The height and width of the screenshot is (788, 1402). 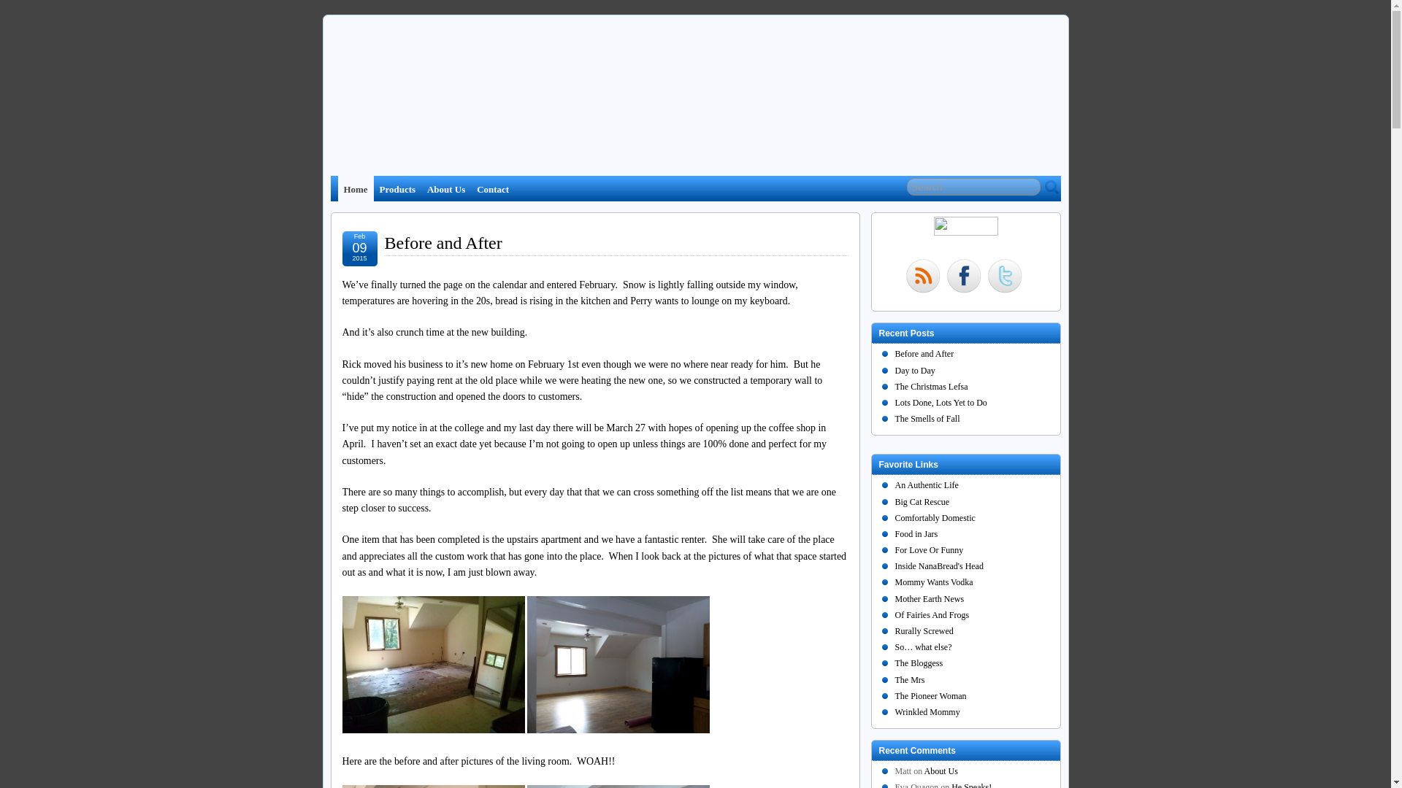 I want to click on RSS, so click(x=923, y=277).